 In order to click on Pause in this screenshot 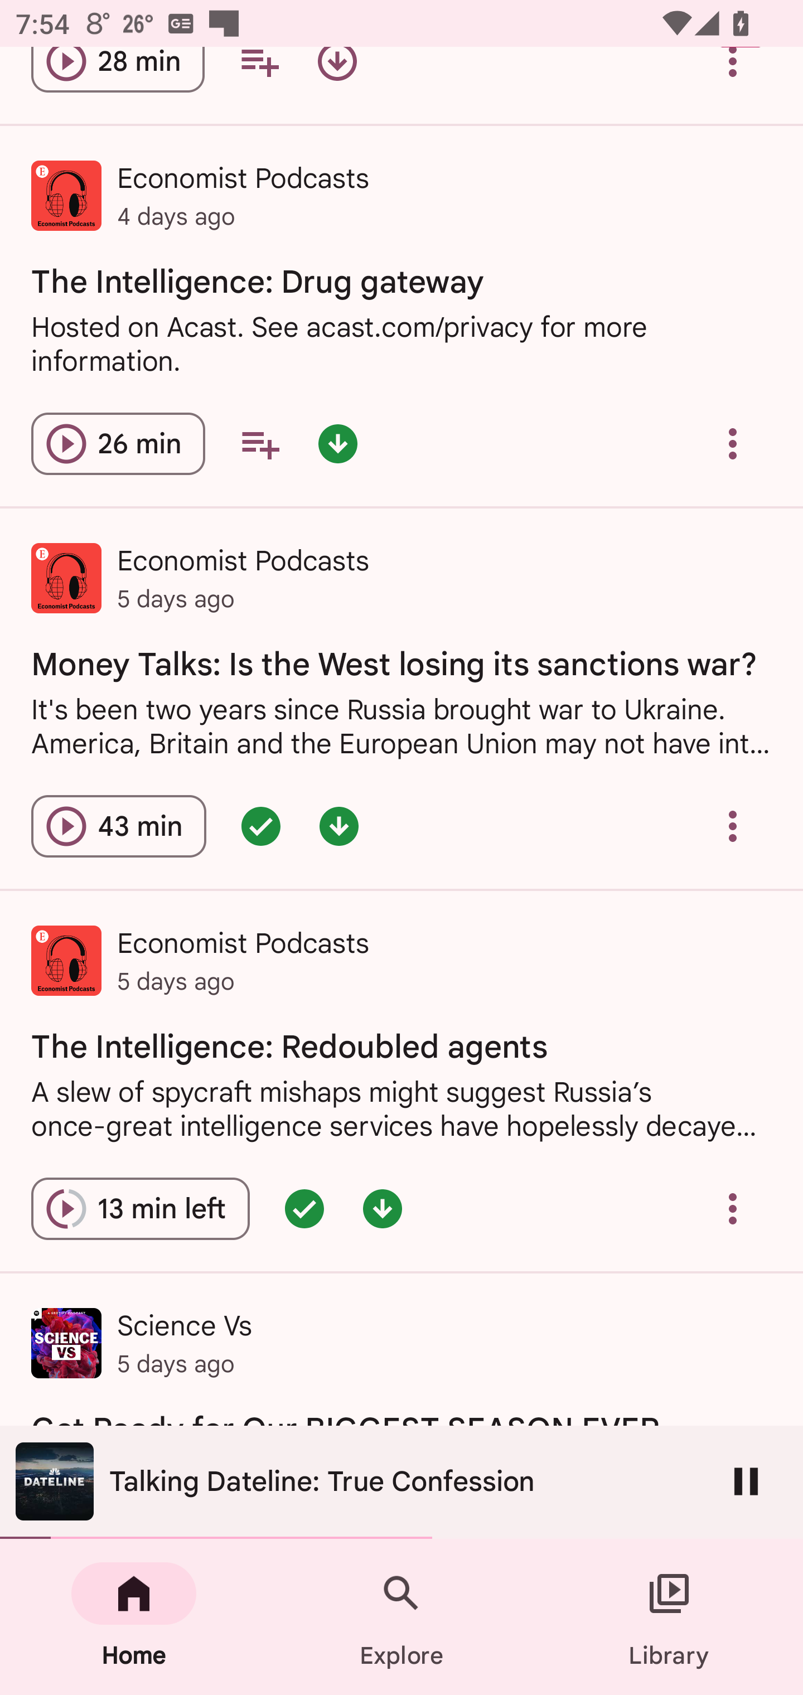, I will do `click(746, 1481)`.